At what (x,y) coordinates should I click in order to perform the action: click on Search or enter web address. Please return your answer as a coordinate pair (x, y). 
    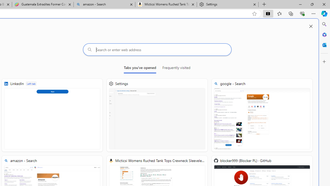
    Looking at the image, I should click on (157, 50).